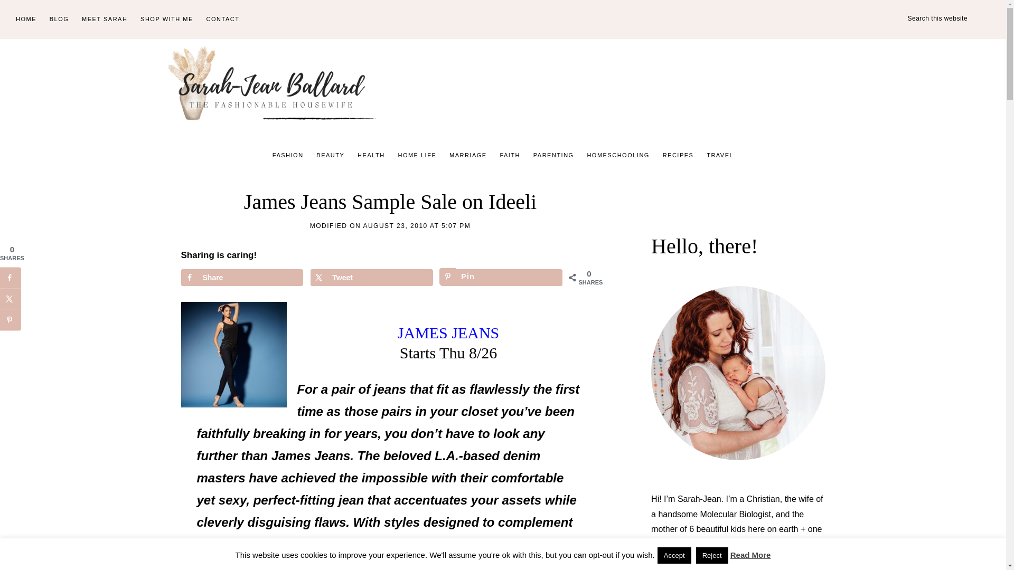  What do you see at coordinates (501, 278) in the screenshot?
I see `Save to Pinterest` at bounding box center [501, 278].